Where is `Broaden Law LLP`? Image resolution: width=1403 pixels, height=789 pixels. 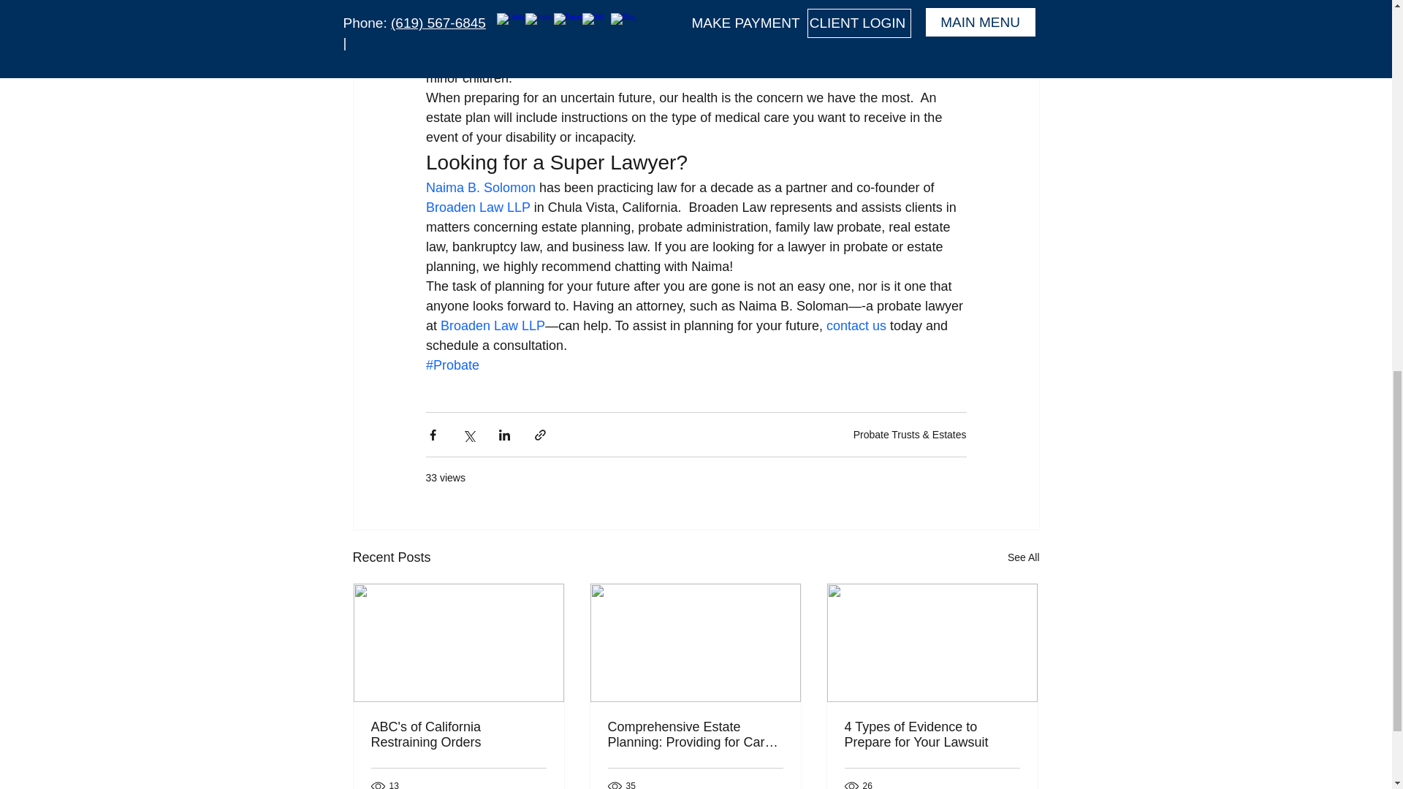
Broaden Law LLP is located at coordinates (477, 207).